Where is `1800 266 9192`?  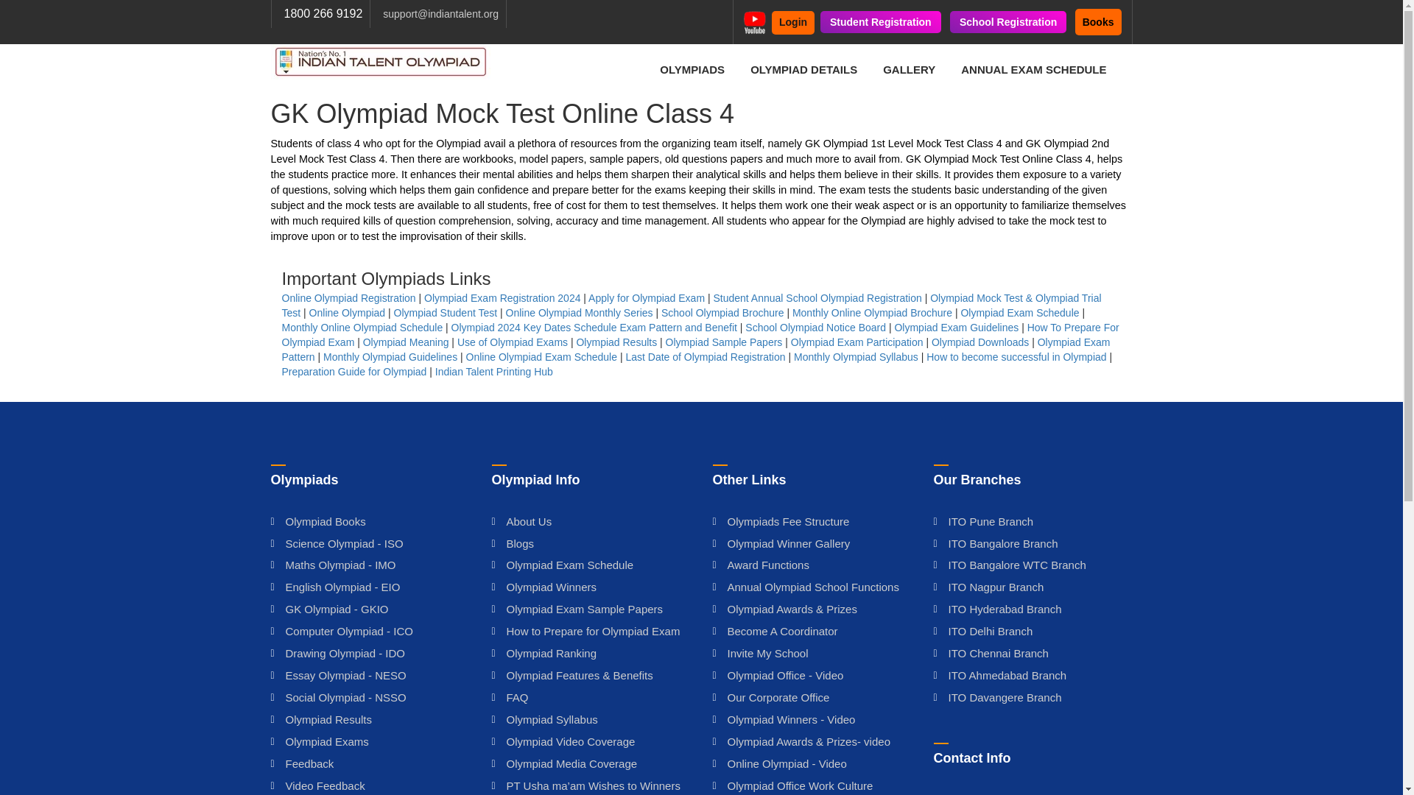
1800 266 9192 is located at coordinates (323, 13).